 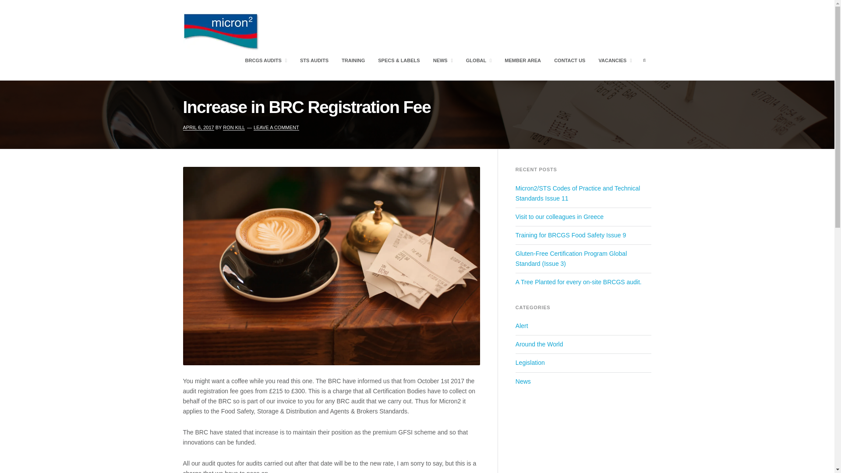 I want to click on VACANCIES, so click(x=615, y=60).